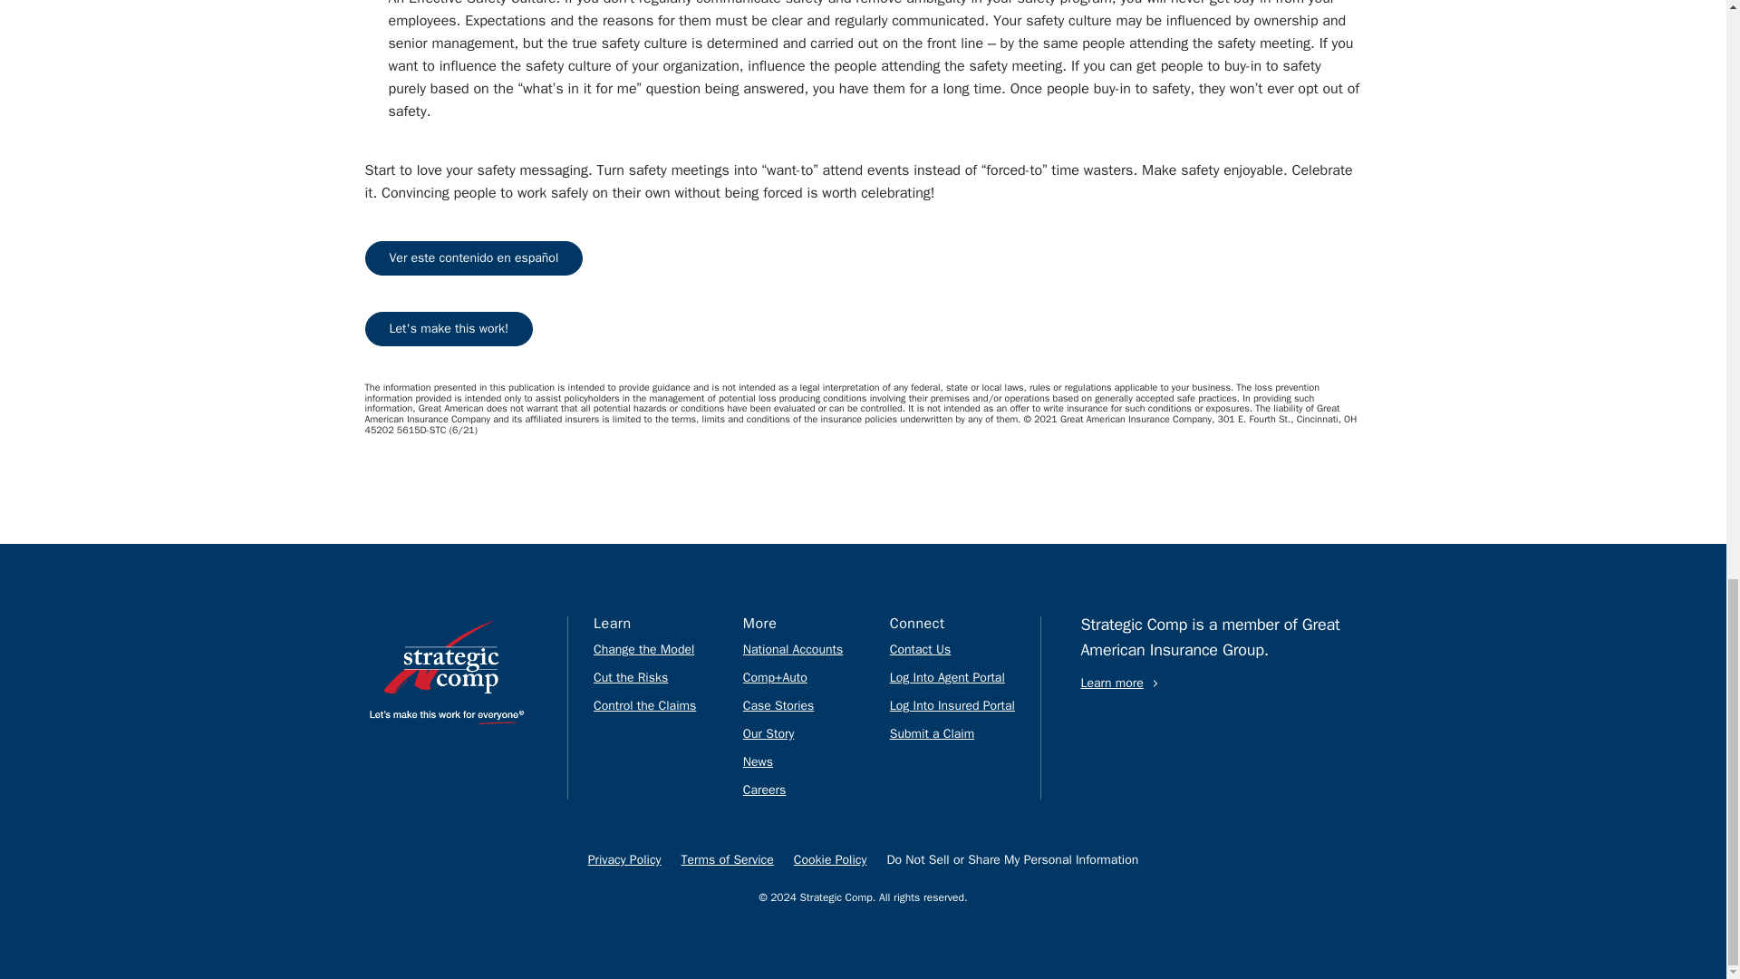  What do you see at coordinates (919, 649) in the screenshot?
I see `Contact Us` at bounding box center [919, 649].